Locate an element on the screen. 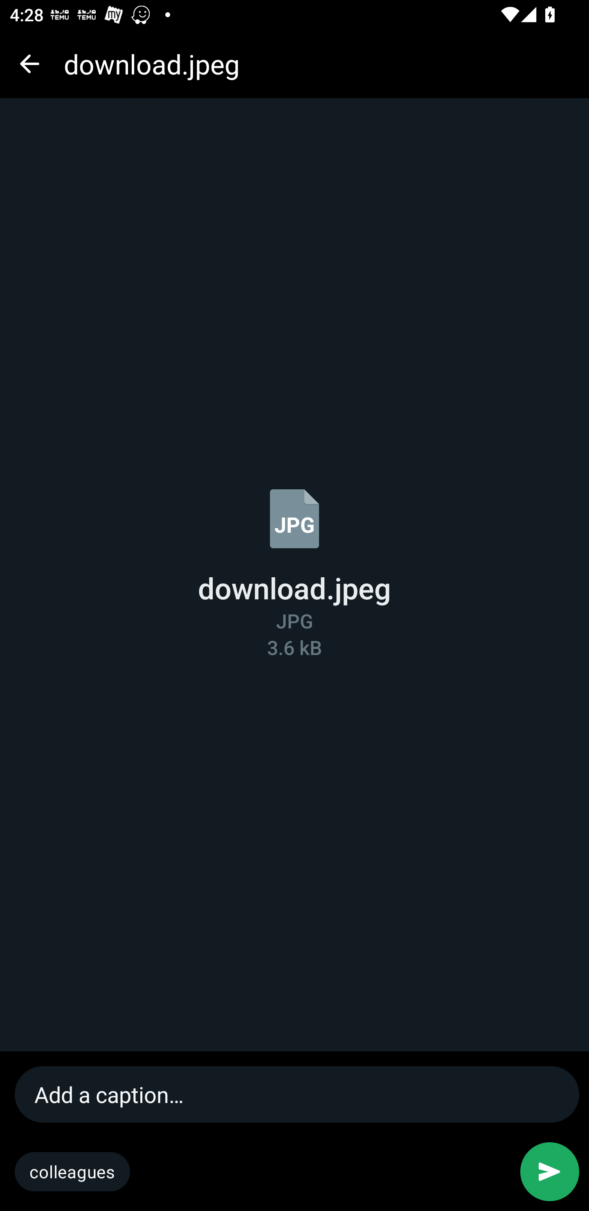  Add a caption… is located at coordinates (298, 1094).